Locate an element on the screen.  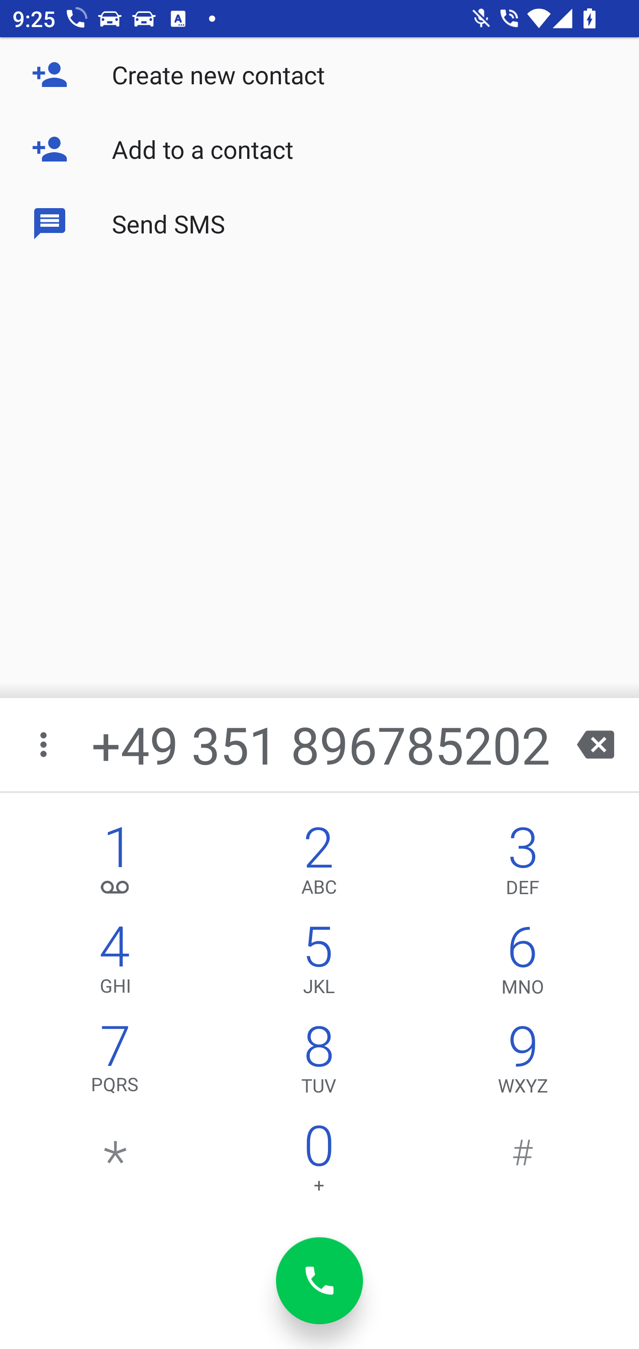
2,ABC 2 ABC is located at coordinates (319, 864).